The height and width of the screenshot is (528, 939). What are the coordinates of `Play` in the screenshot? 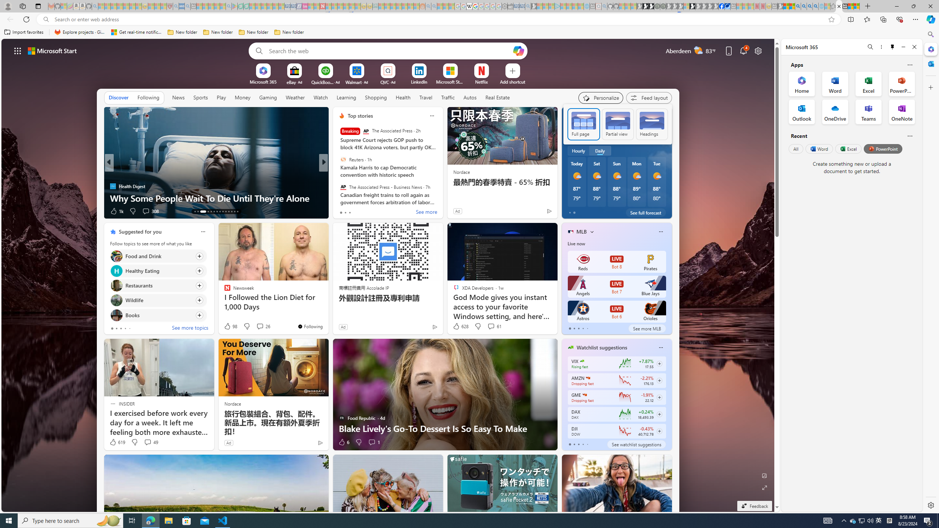 It's located at (221, 98).